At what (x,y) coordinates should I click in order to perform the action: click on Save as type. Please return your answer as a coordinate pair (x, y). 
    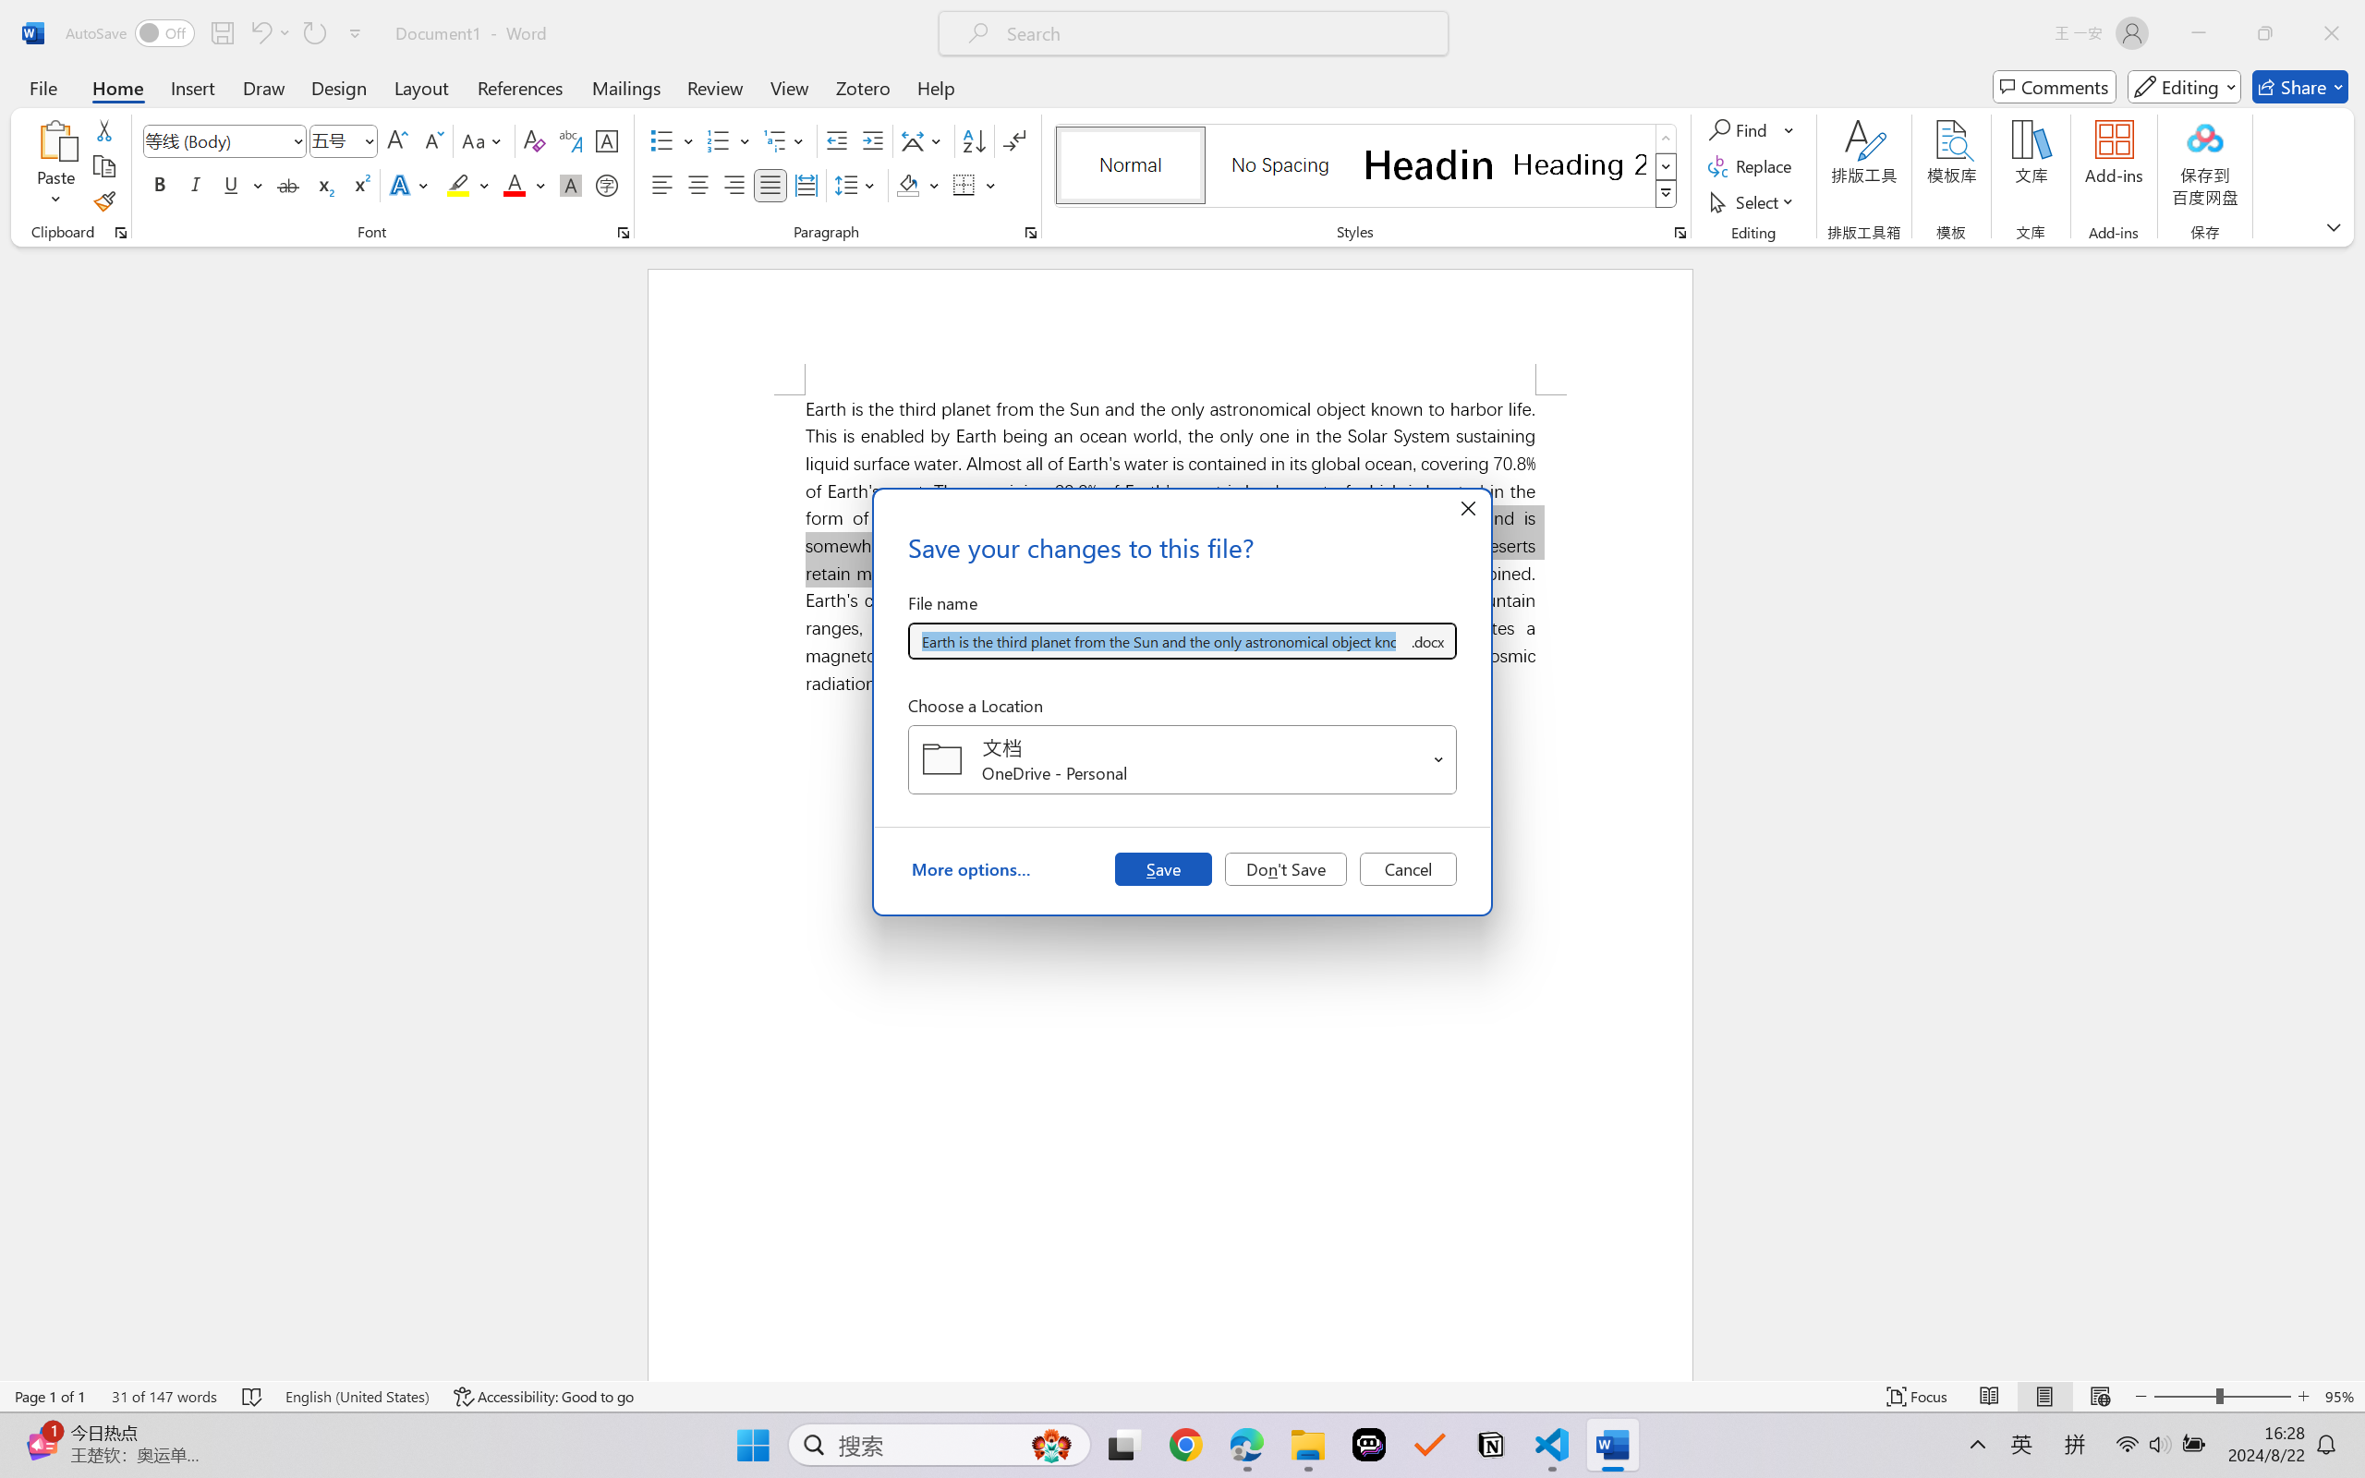
    Looking at the image, I should click on (1426, 641).